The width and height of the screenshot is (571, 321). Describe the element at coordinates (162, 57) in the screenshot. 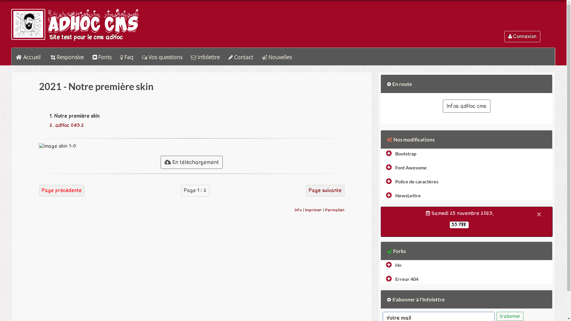

I see `Vos questions` at that location.